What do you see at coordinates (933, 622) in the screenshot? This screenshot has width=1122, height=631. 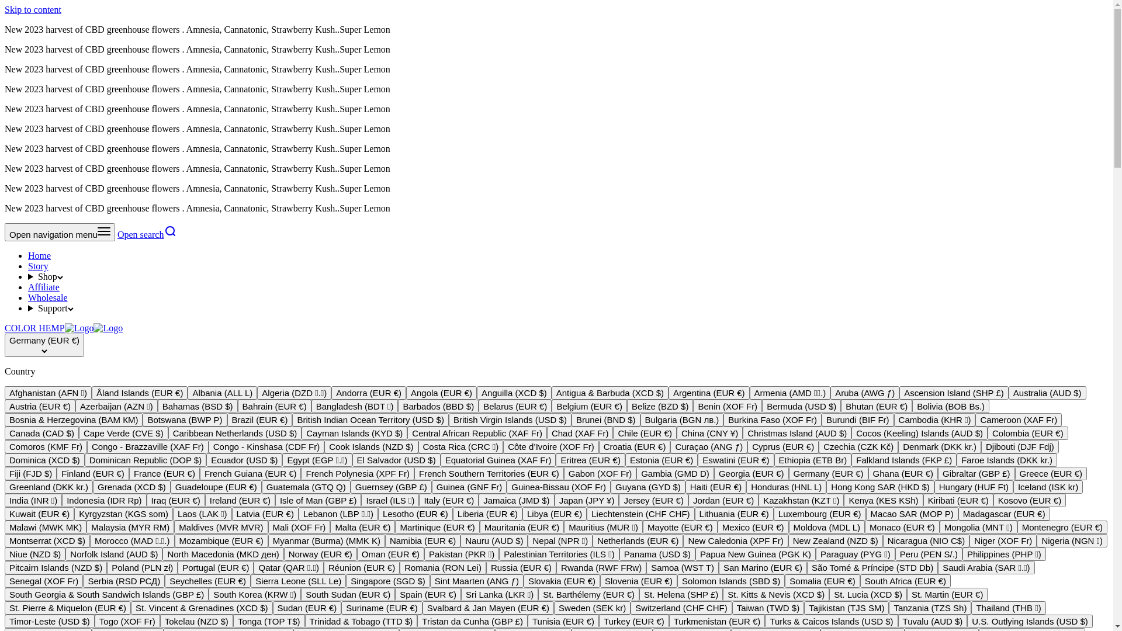 I see `Tuvalu (AUD $)` at bounding box center [933, 622].